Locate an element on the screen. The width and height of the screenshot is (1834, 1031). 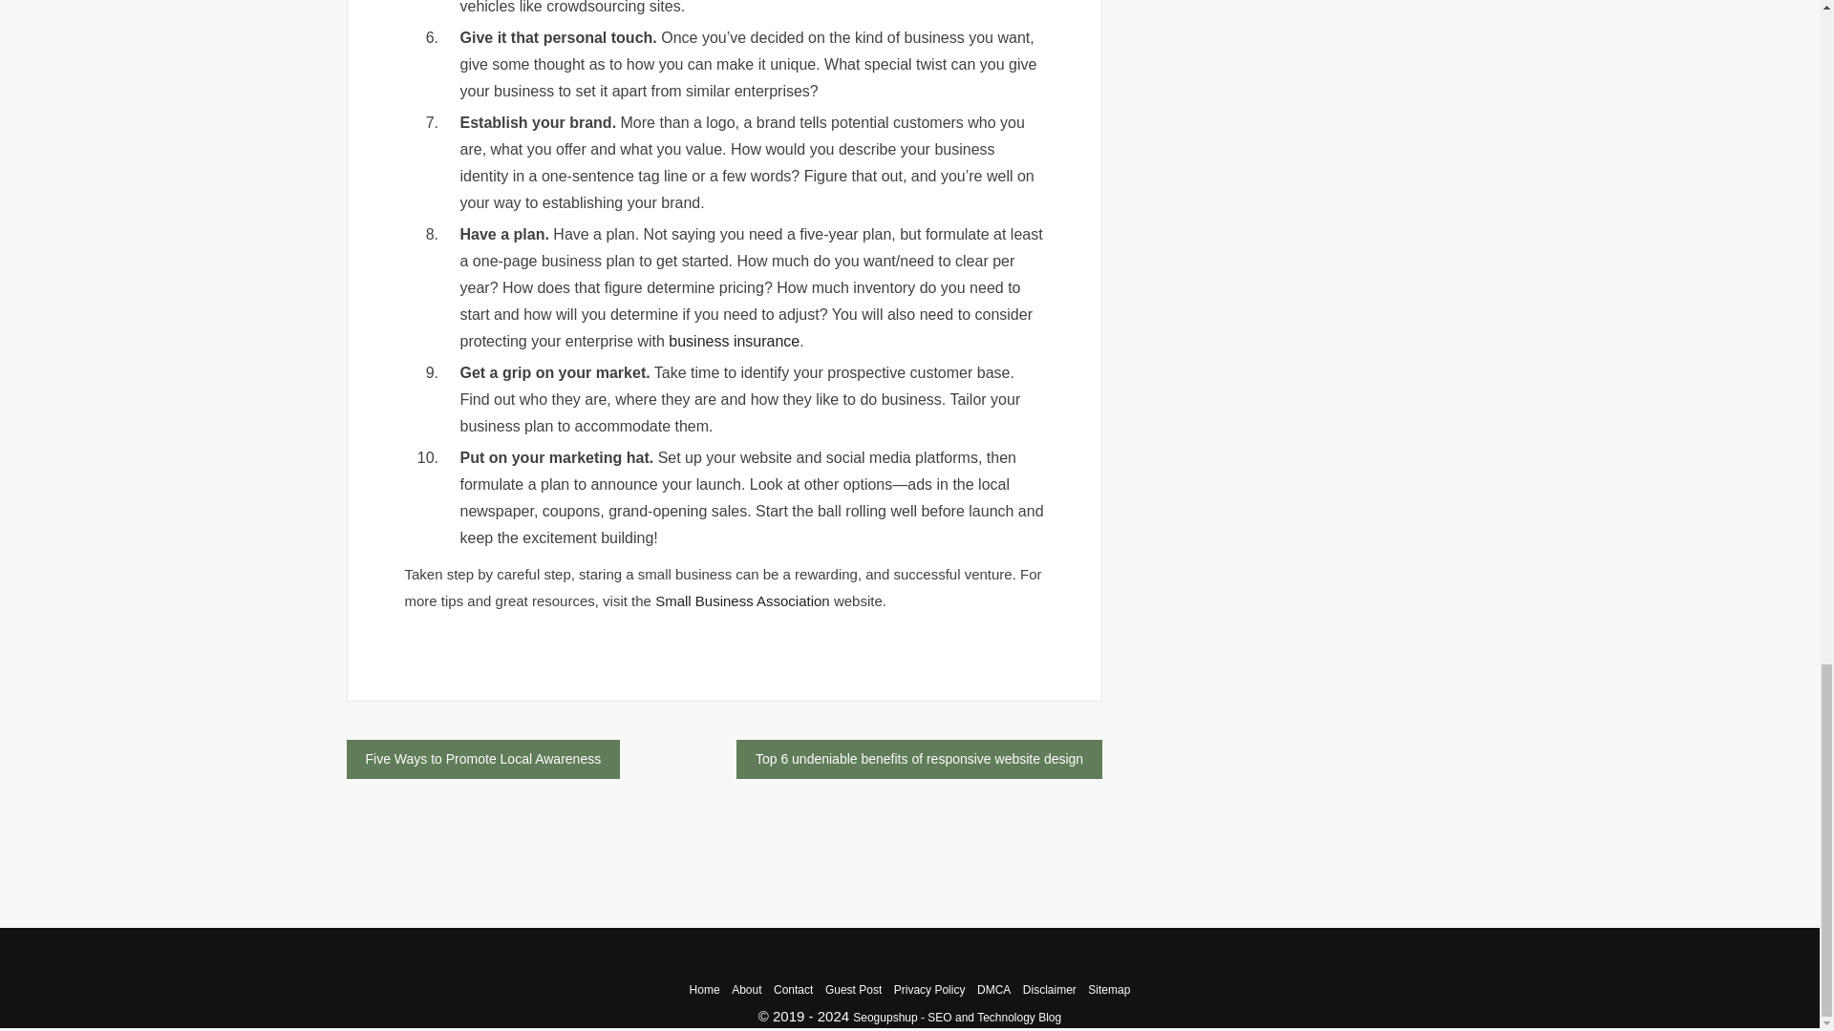
Top 6 undeniable benefits of responsive website design is located at coordinates (919, 760).